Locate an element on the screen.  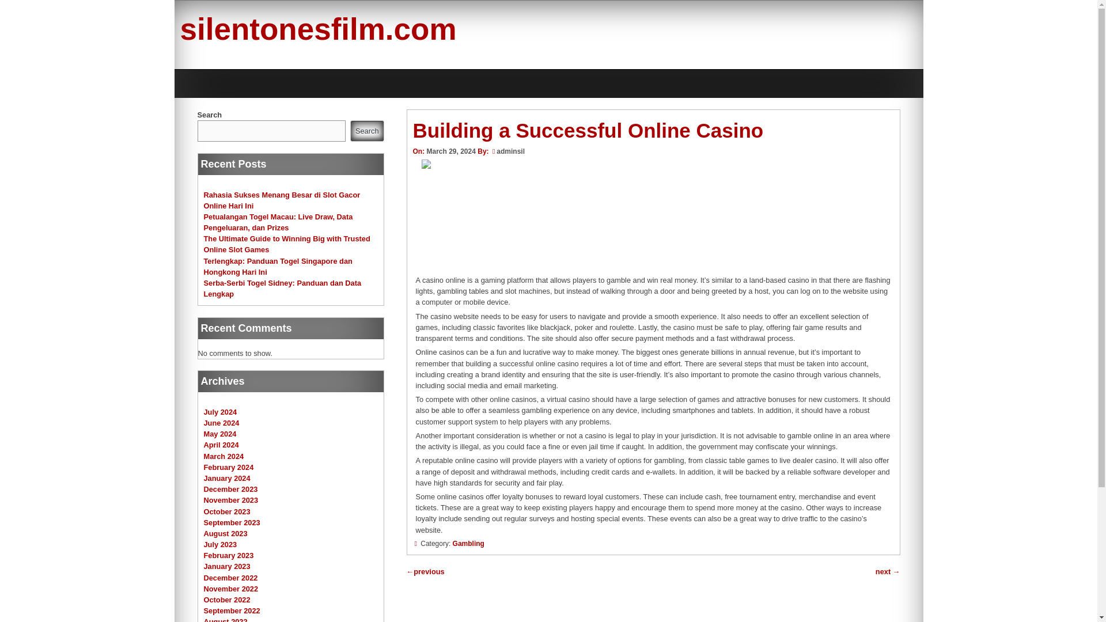
December 2022 is located at coordinates (230, 577).